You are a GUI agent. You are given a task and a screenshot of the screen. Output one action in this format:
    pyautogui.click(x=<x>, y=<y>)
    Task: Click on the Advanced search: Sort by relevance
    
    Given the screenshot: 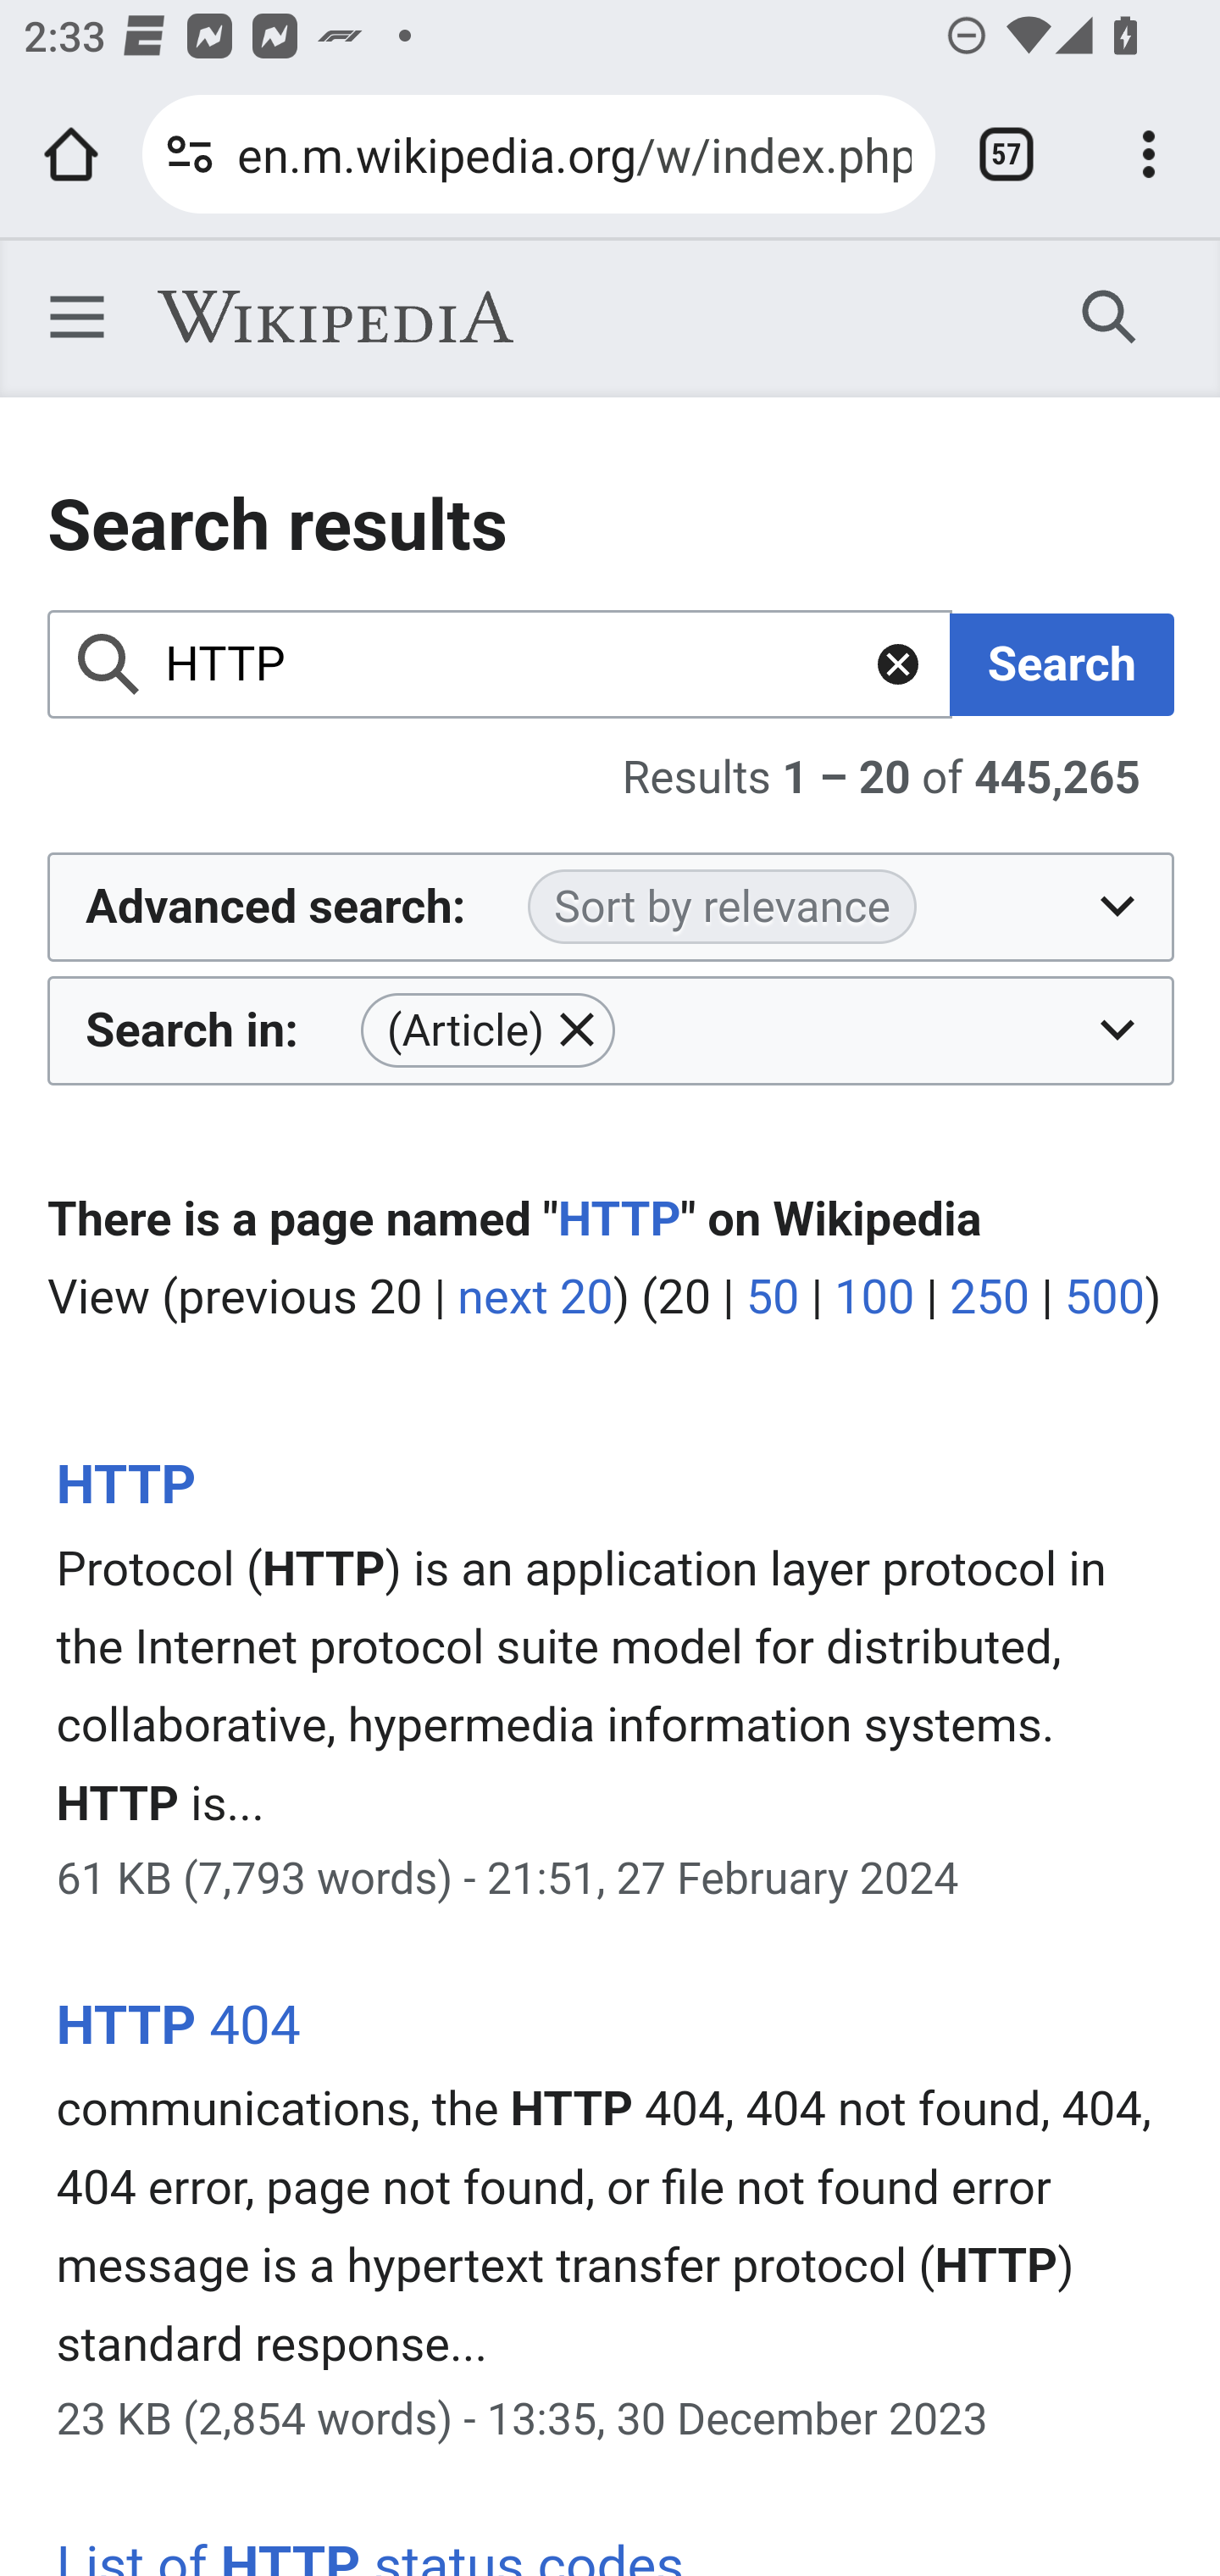 What is the action you would take?
    pyautogui.click(x=612, y=907)
    